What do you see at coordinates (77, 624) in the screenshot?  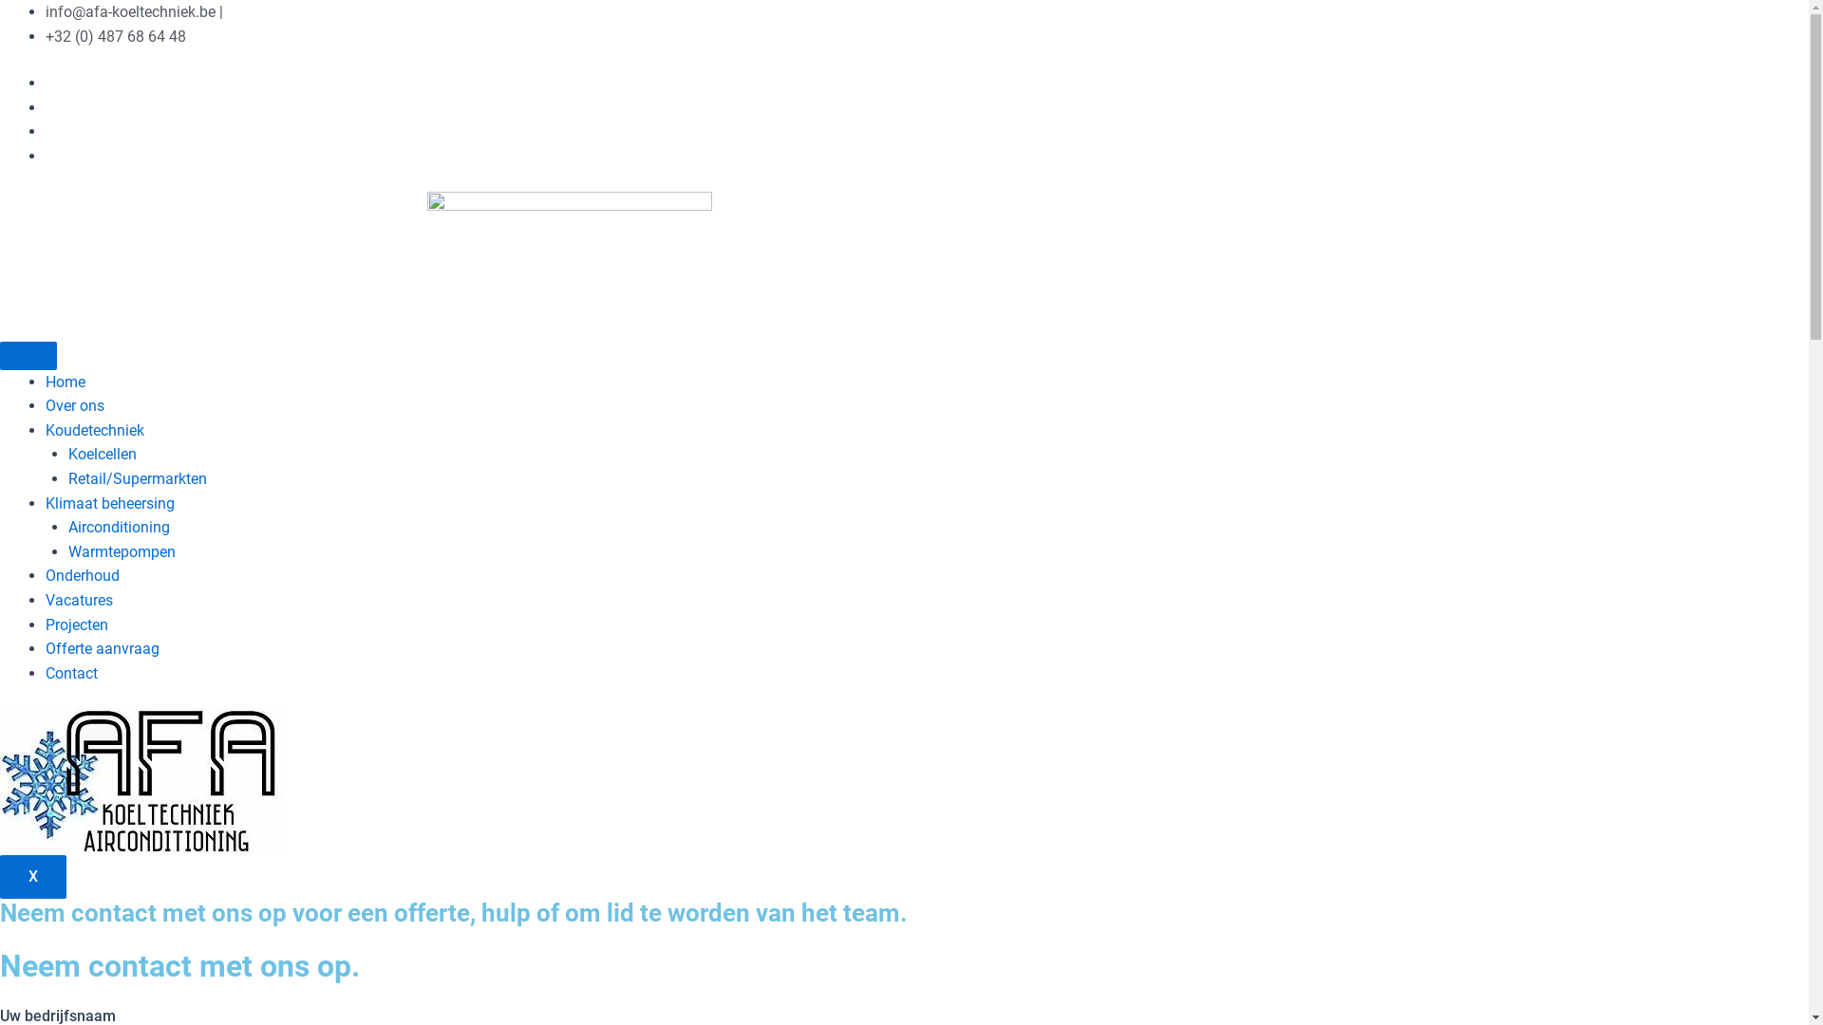 I see `Projecten` at bounding box center [77, 624].